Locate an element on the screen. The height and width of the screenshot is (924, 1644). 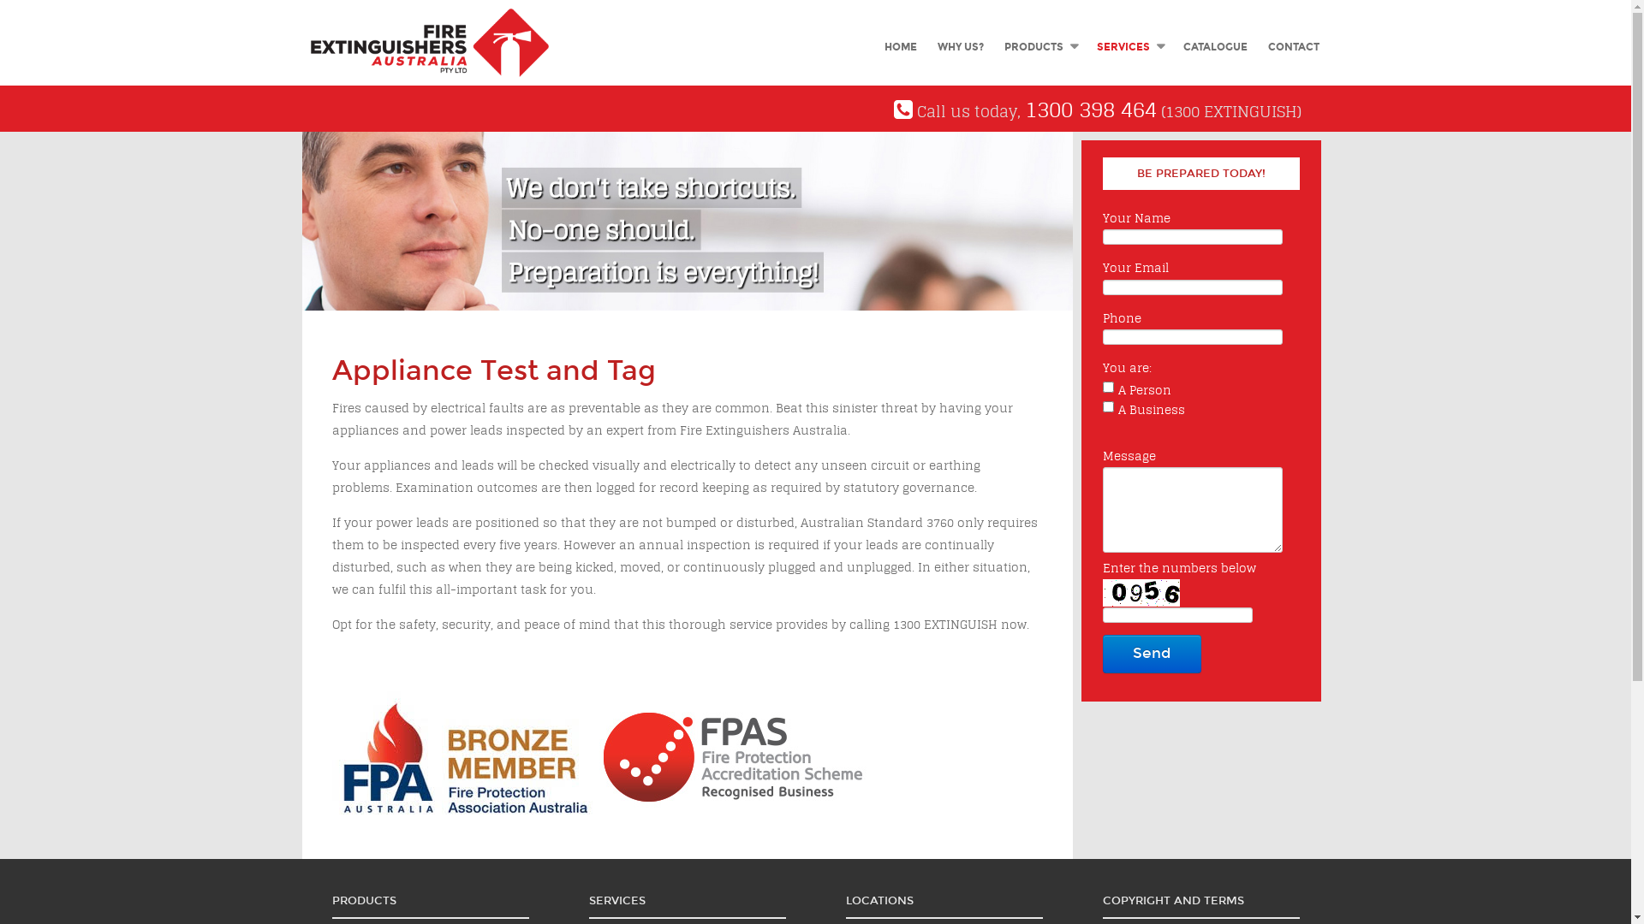
1300 398 464 is located at coordinates (1091, 110).